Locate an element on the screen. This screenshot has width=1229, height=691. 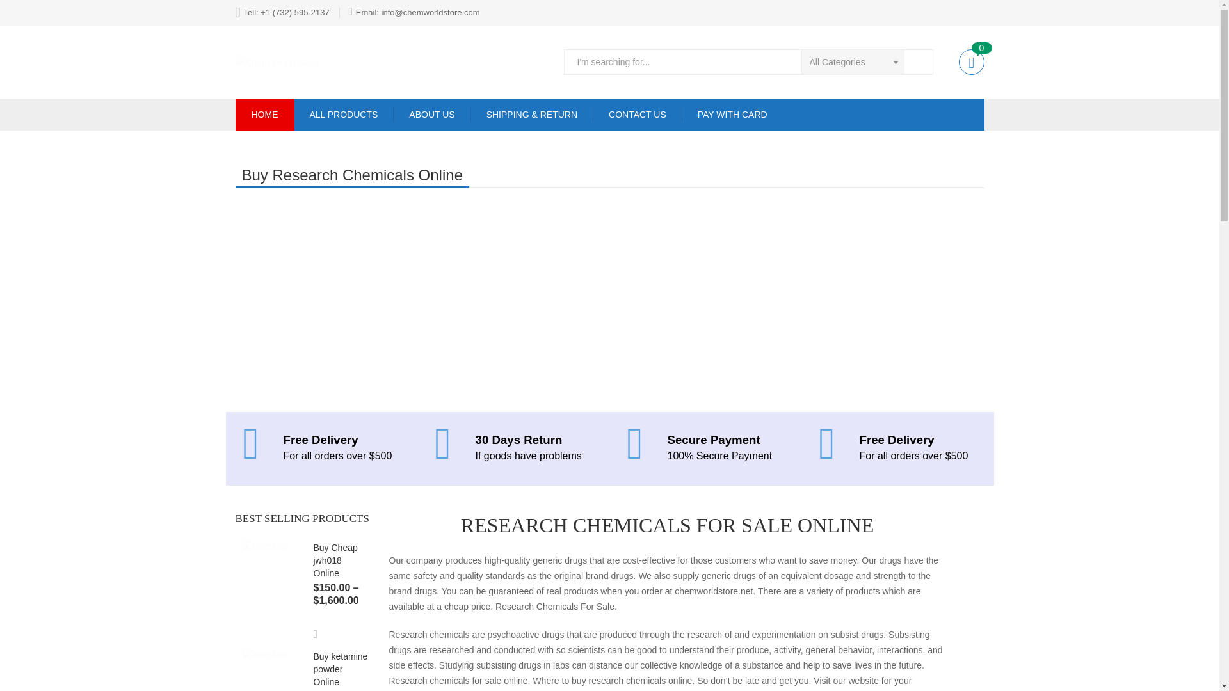
HOME is located at coordinates (265, 115).